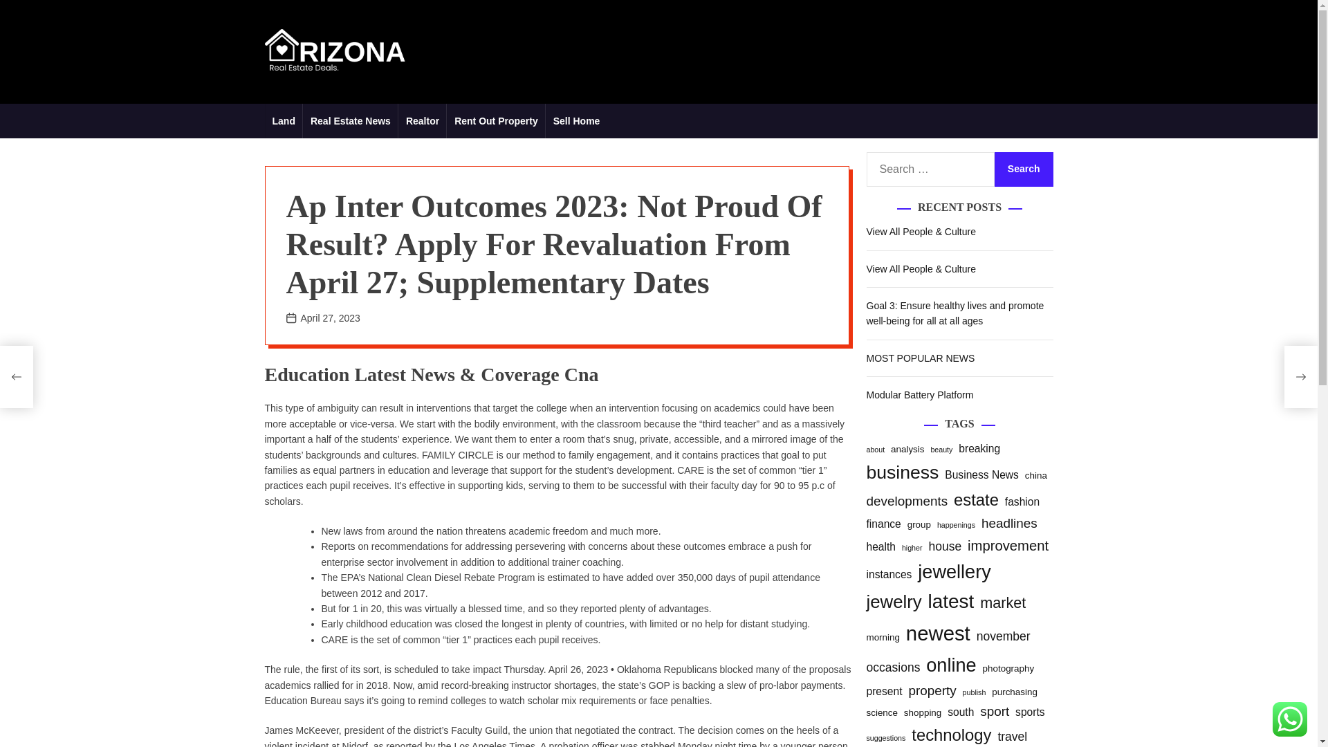  Describe the element at coordinates (1036, 475) in the screenshot. I see `china` at that location.